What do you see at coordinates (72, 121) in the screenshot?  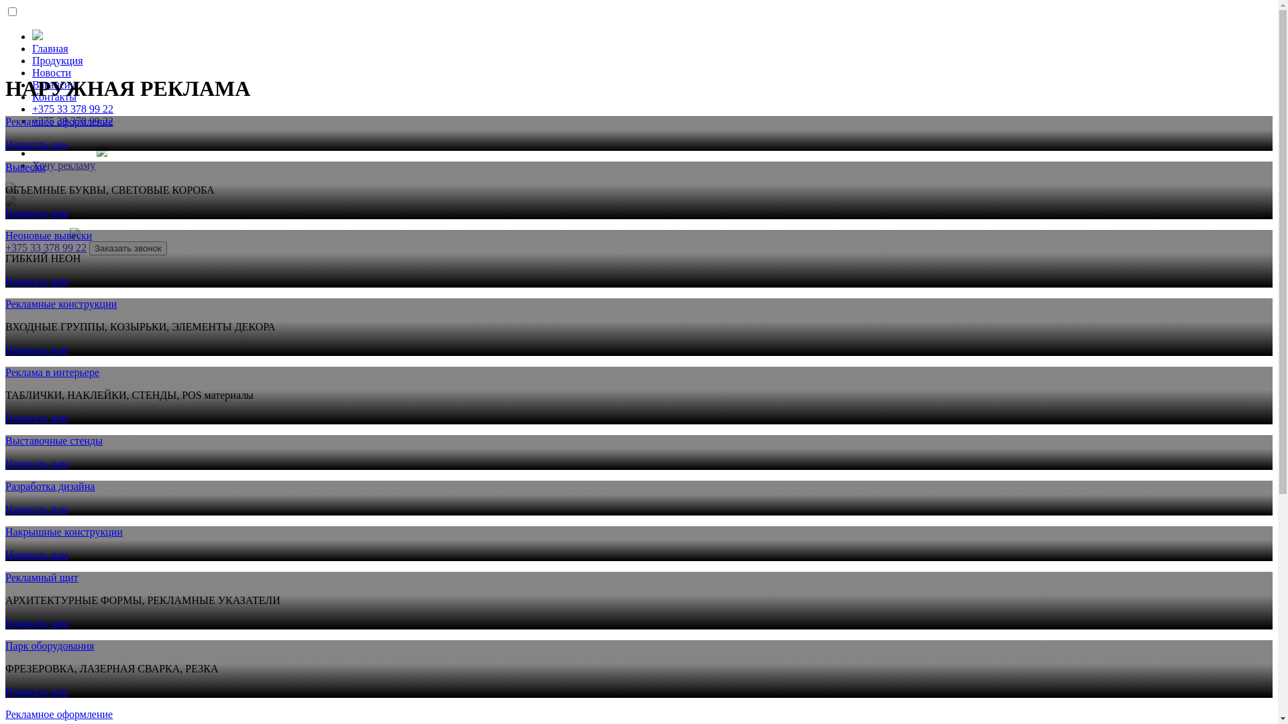 I see `+375 29 378 99 22` at bounding box center [72, 121].